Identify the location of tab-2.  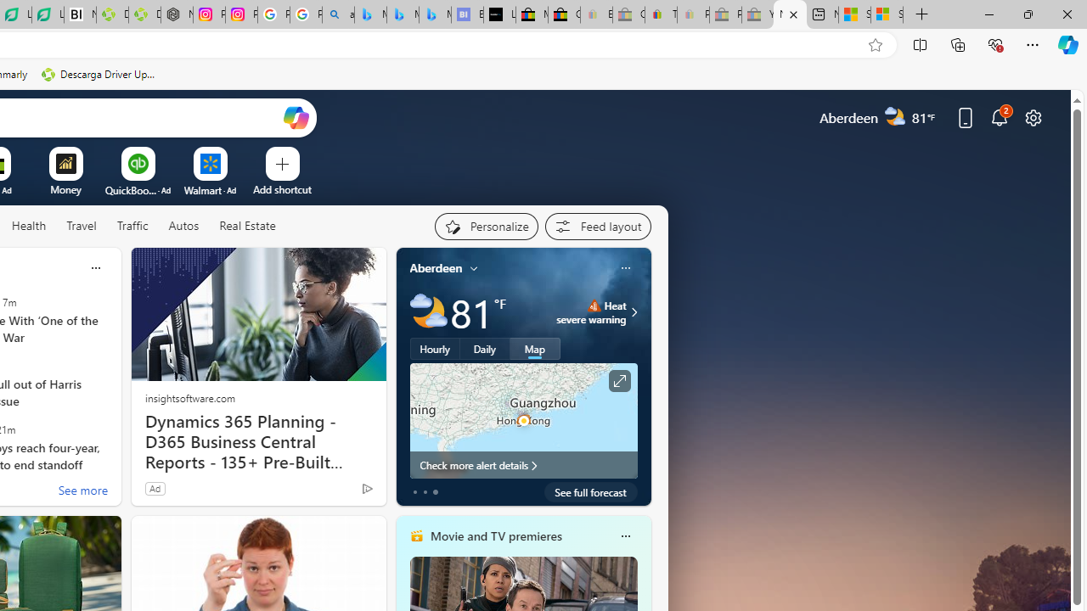
(435, 492).